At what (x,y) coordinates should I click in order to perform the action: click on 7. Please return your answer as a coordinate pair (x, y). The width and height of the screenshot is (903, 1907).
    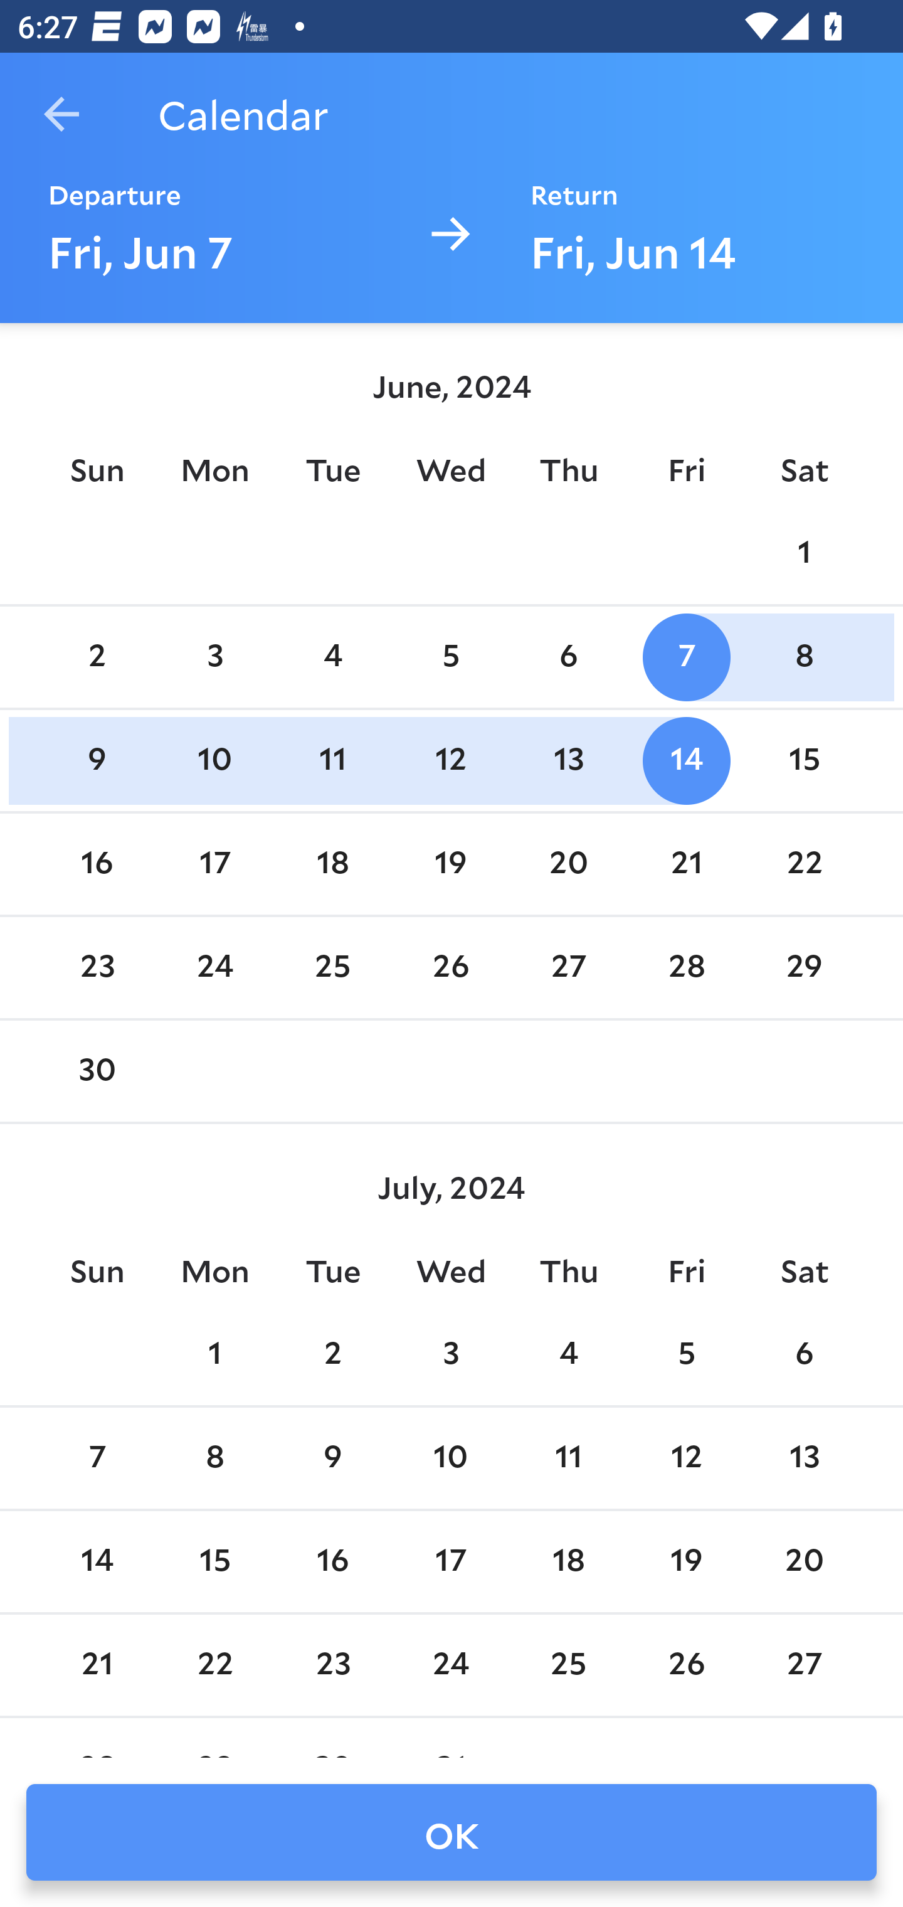
    Looking at the image, I should click on (97, 1458).